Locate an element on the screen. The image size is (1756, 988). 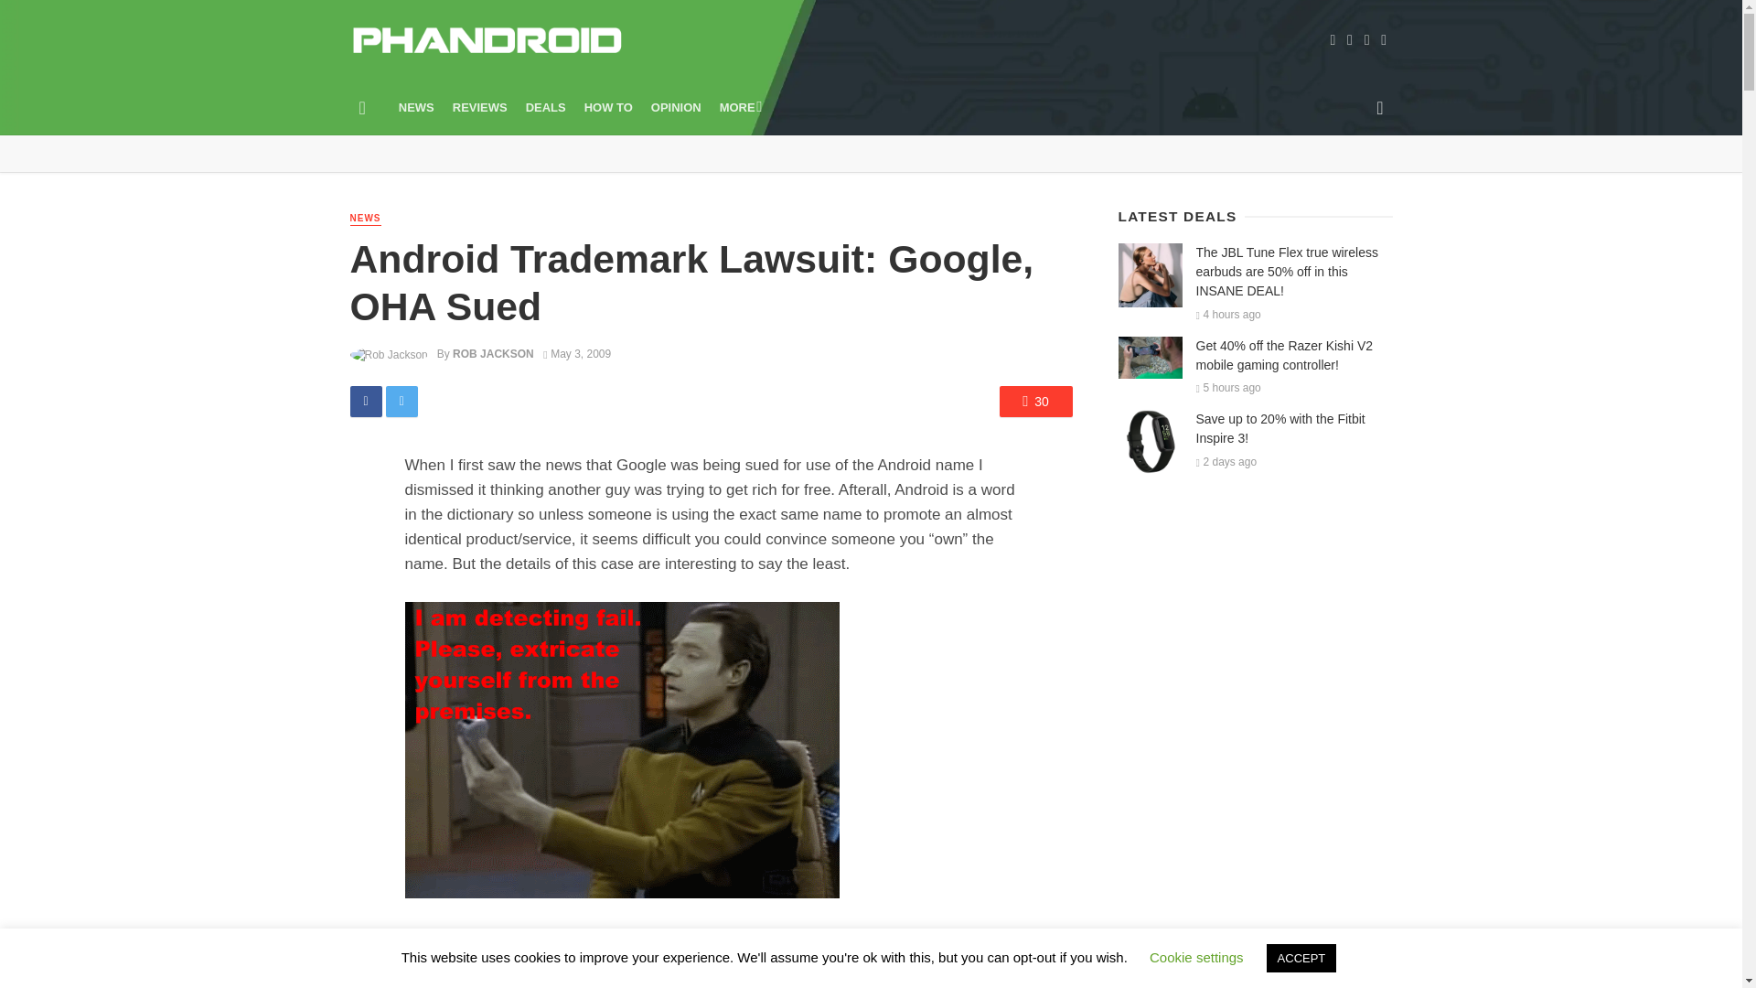
DEALS is located at coordinates (545, 107).